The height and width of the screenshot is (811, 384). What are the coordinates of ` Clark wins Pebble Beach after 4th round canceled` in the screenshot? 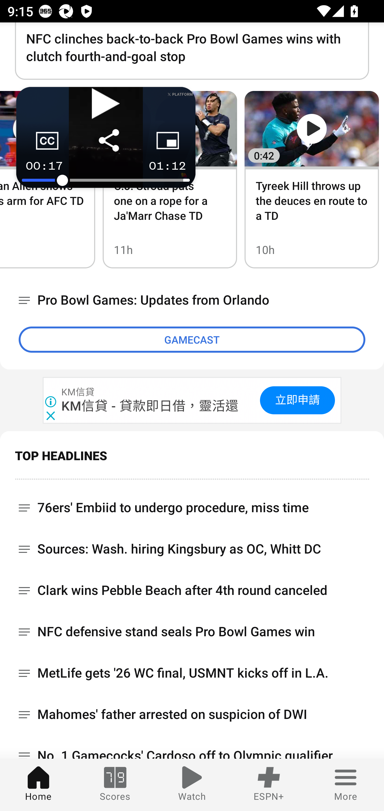 It's located at (192, 591).